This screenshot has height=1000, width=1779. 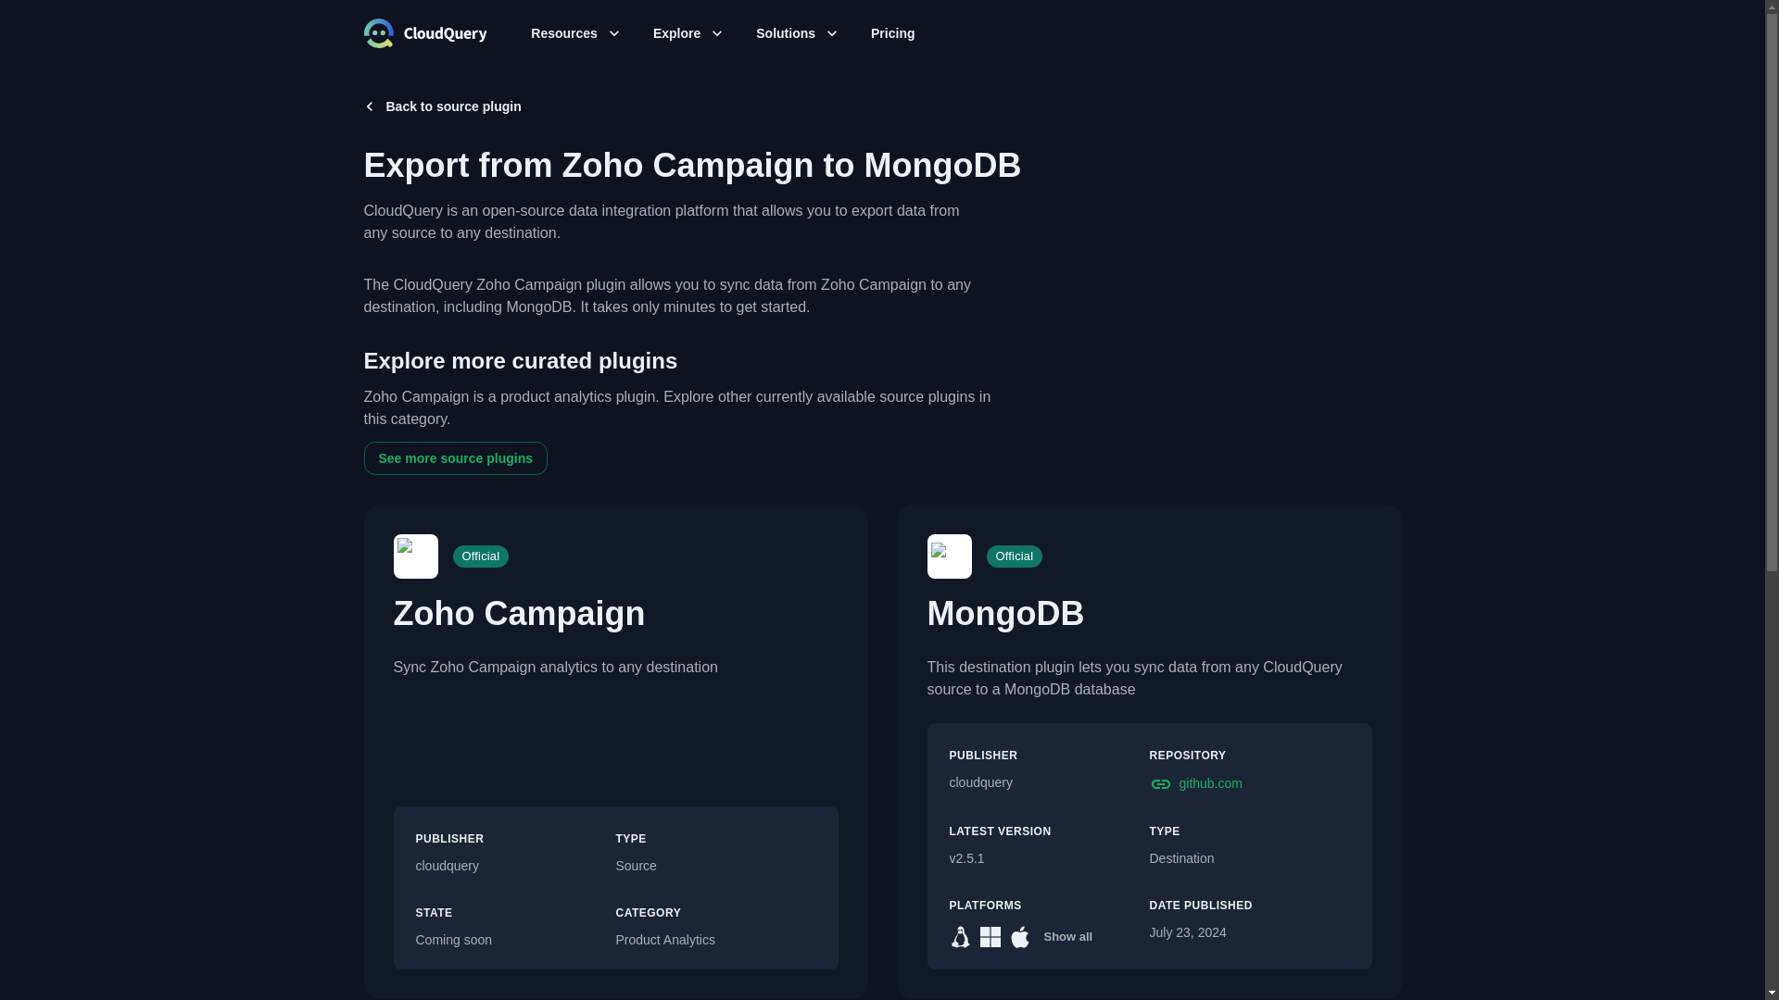 What do you see at coordinates (1249, 783) in the screenshot?
I see `github.com` at bounding box center [1249, 783].